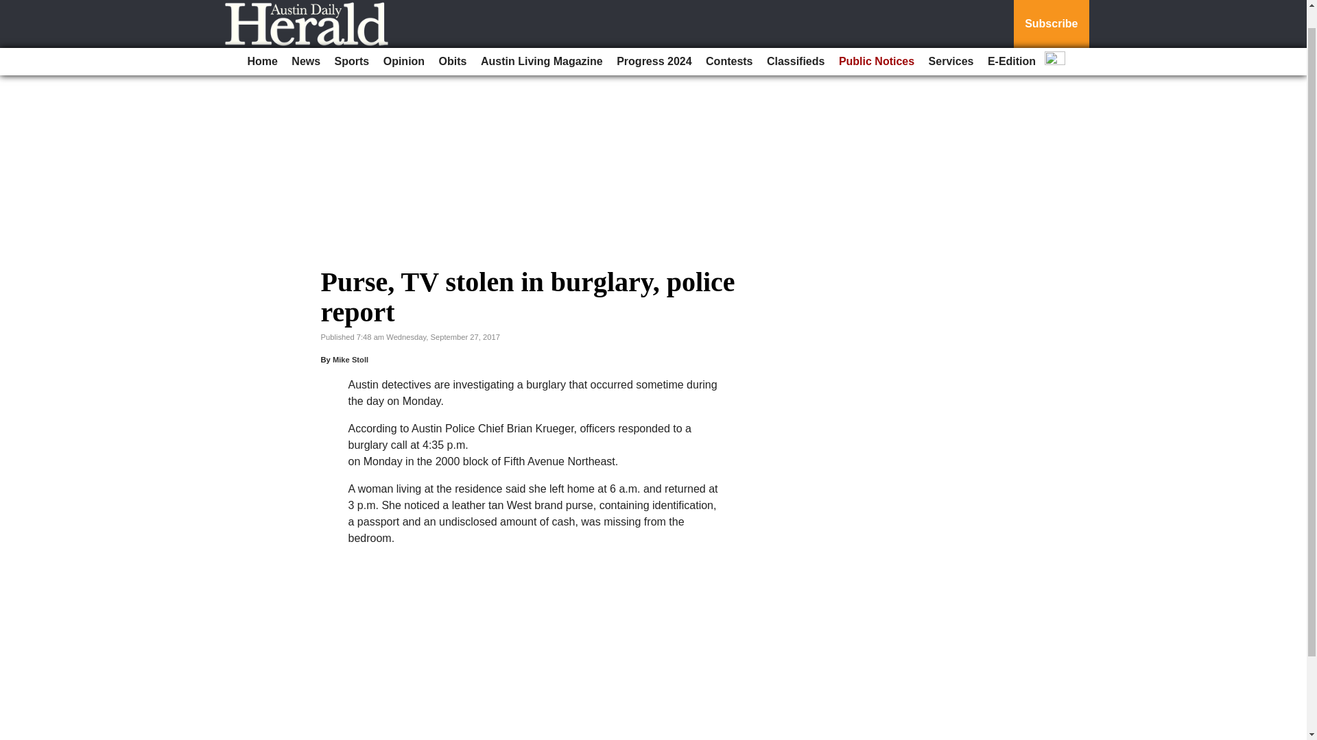 The height and width of the screenshot is (740, 1317). Describe the element at coordinates (877, 40) in the screenshot. I see `Public Notices` at that location.